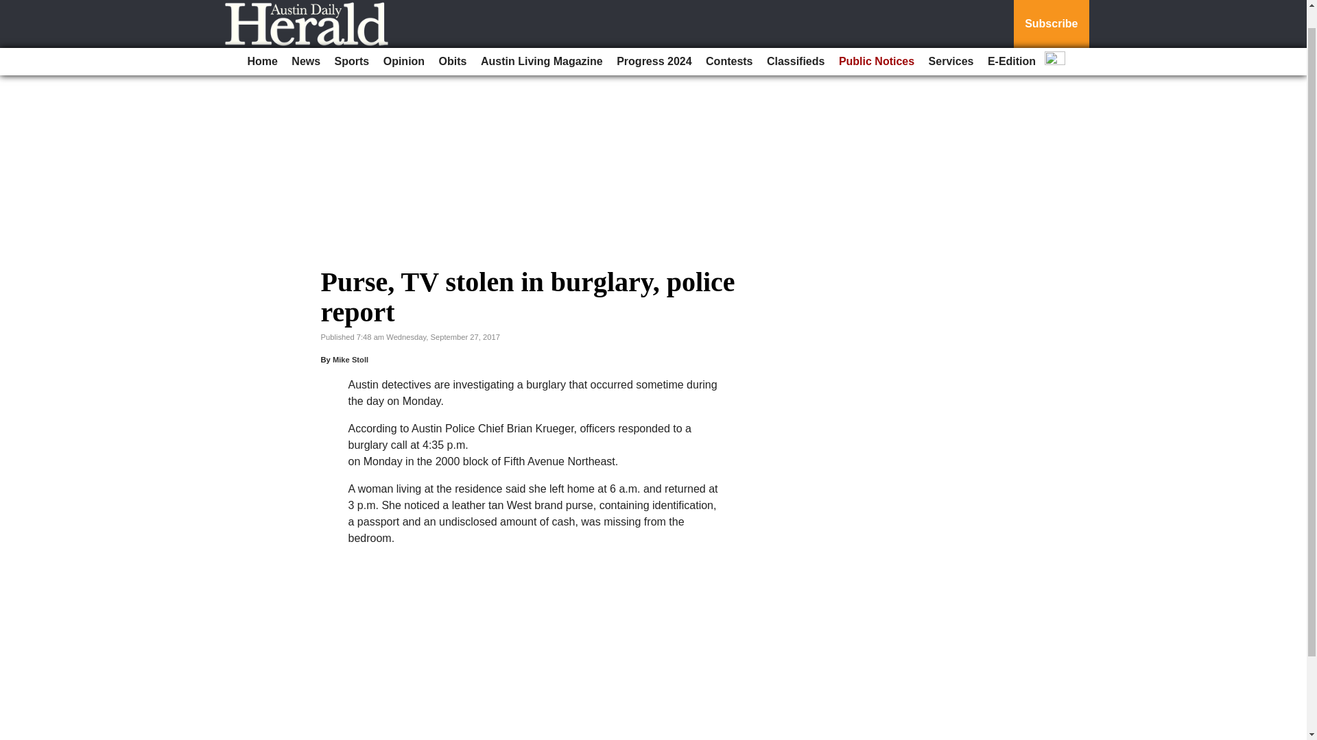 The height and width of the screenshot is (740, 1317). Describe the element at coordinates (877, 40) in the screenshot. I see `Public Notices` at that location.